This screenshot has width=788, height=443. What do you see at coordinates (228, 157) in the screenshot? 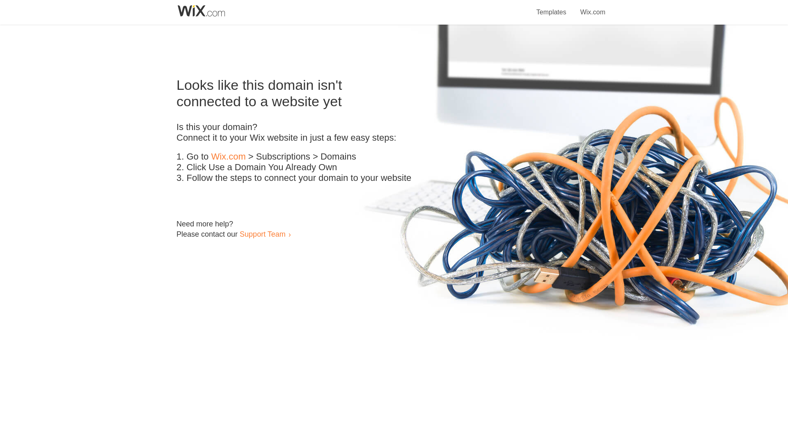
I see `Wix.com` at bounding box center [228, 157].